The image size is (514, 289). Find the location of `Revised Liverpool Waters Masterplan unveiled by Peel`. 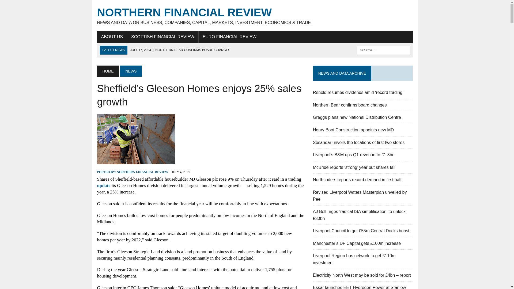

Revised Liverpool Waters Masterplan unveiled by Peel is located at coordinates (360, 195).